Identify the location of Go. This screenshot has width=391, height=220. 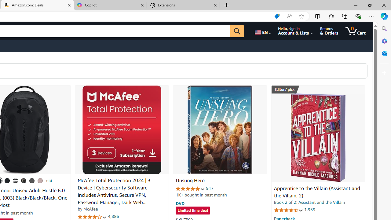
(237, 31).